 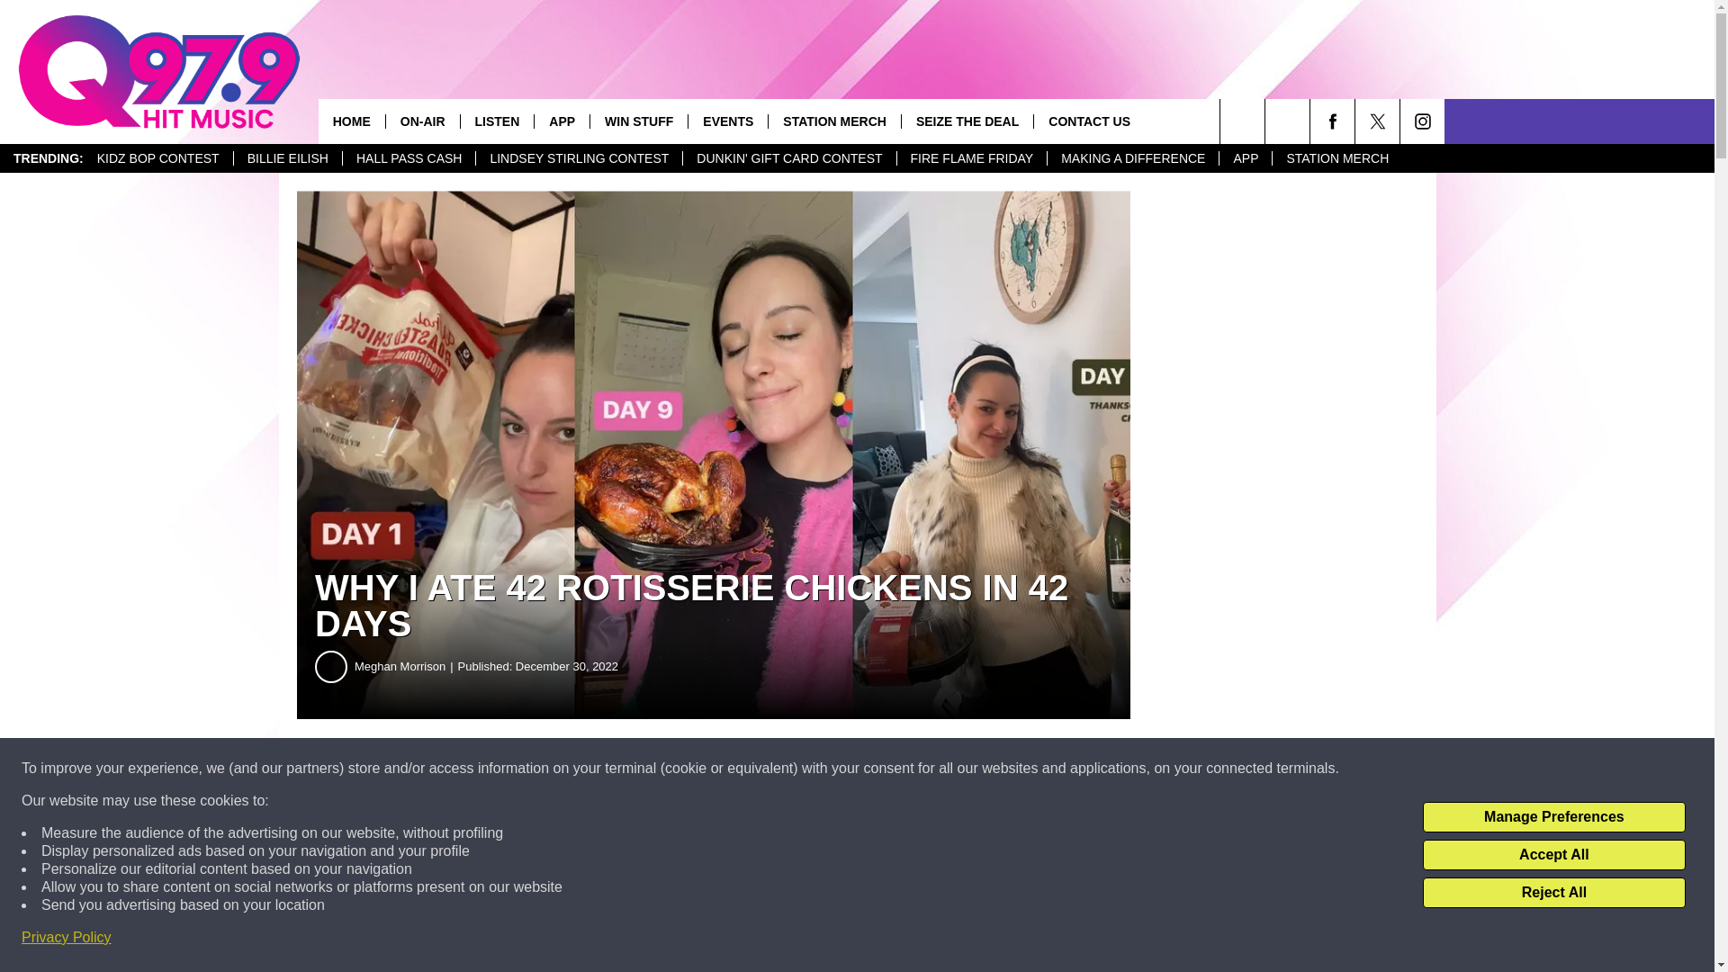 I want to click on Accept All, so click(x=1553, y=855).